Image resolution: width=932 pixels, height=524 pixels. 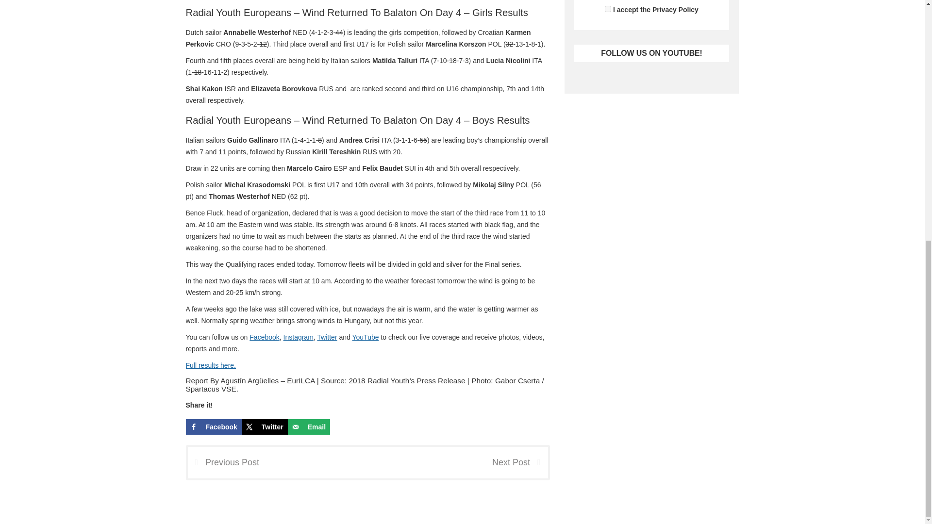 What do you see at coordinates (309, 427) in the screenshot?
I see `Send over email` at bounding box center [309, 427].